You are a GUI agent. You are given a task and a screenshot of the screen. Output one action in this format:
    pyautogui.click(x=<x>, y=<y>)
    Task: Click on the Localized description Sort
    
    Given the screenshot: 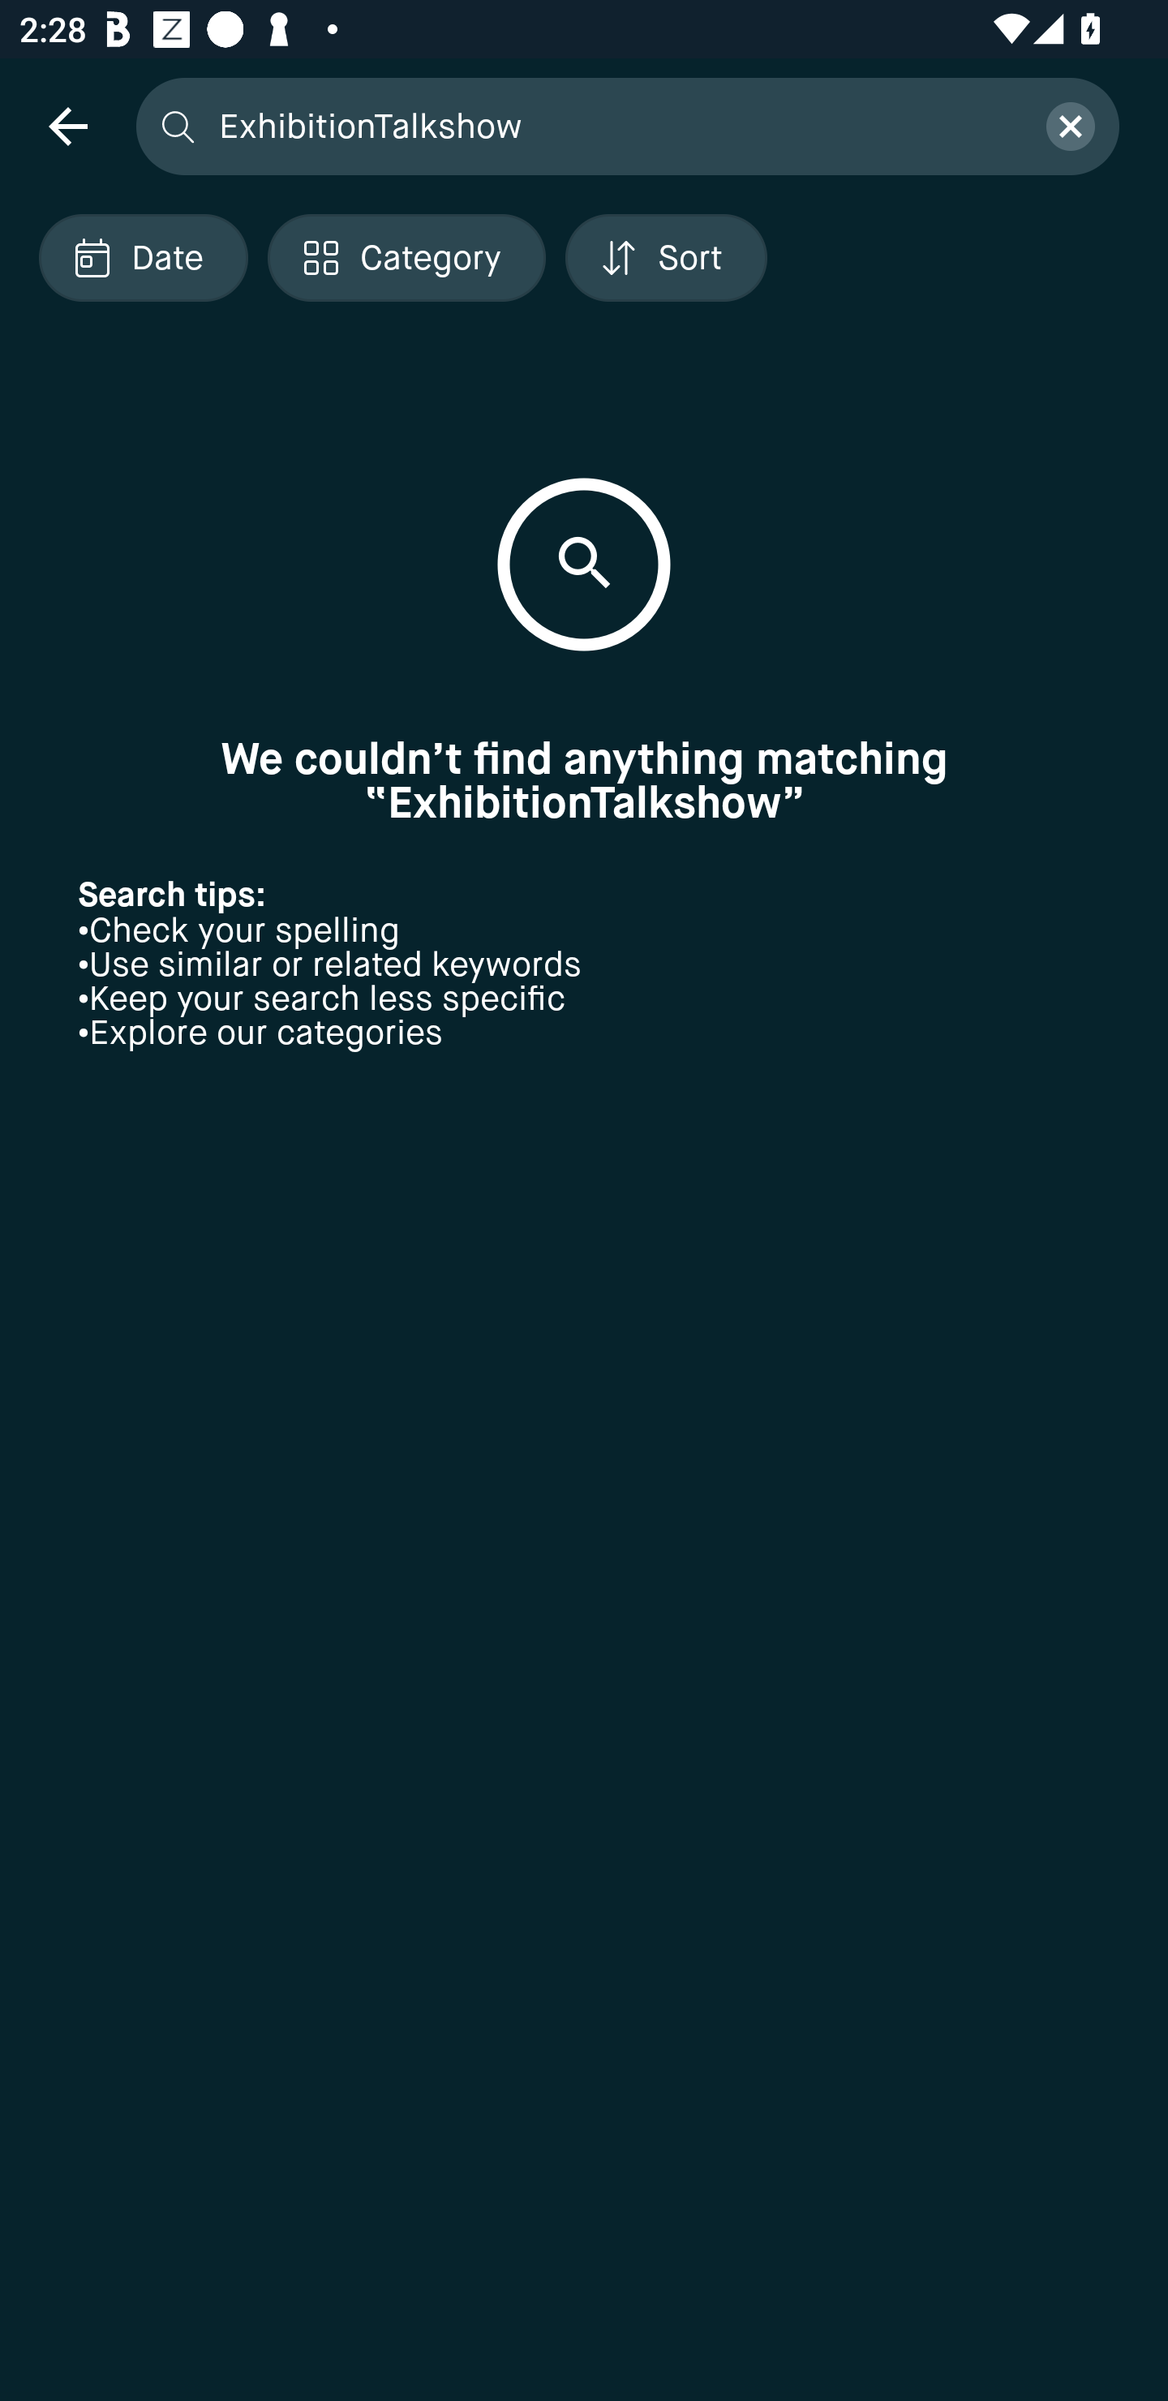 What is the action you would take?
    pyautogui.click(x=666, y=258)
    